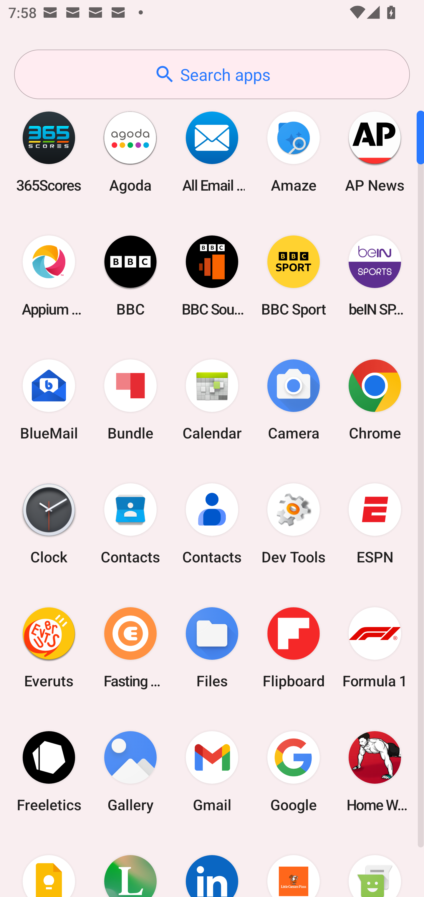 The image size is (424, 897). What do you see at coordinates (49, 771) in the screenshot?
I see `Freeletics` at bounding box center [49, 771].